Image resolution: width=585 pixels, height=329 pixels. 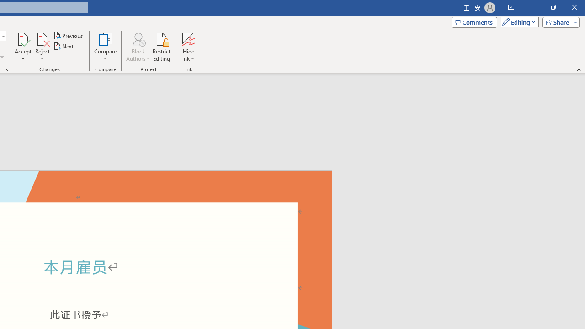 I want to click on Hide Ink, so click(x=188, y=47).